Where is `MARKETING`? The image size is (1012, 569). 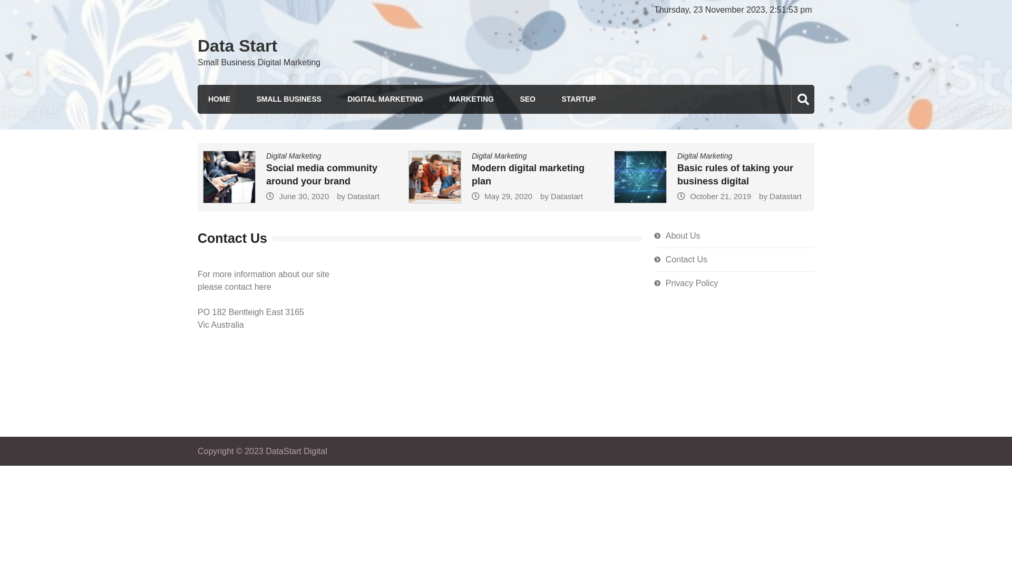
MARKETING is located at coordinates (471, 99).